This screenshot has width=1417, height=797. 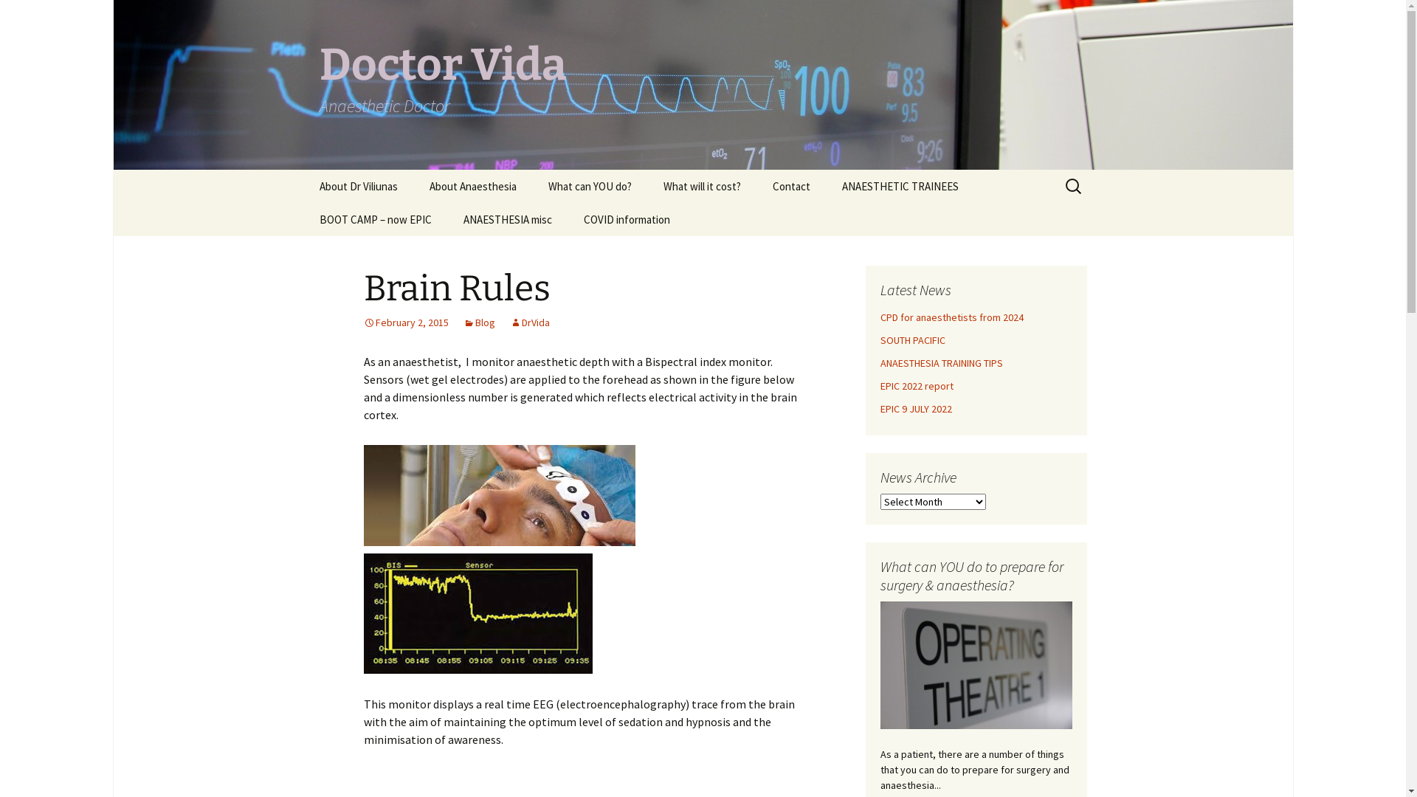 What do you see at coordinates (917, 386) in the screenshot?
I see `EPIC 2022 report` at bounding box center [917, 386].